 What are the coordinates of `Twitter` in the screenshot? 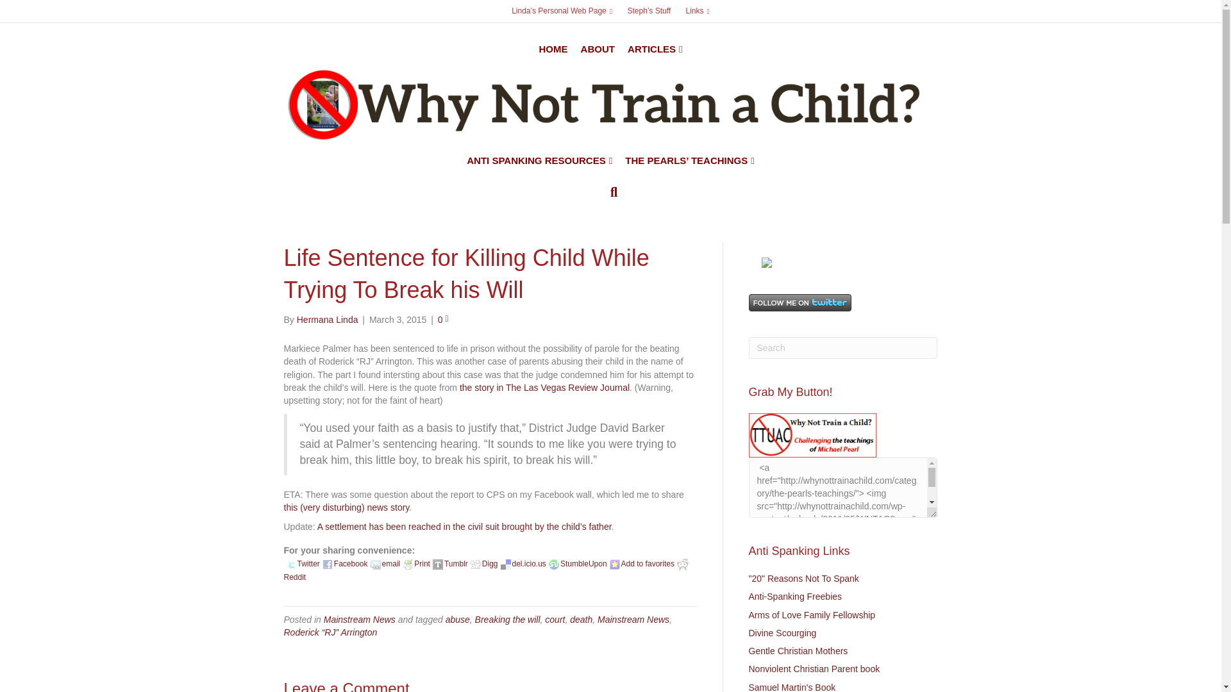 It's located at (291, 564).